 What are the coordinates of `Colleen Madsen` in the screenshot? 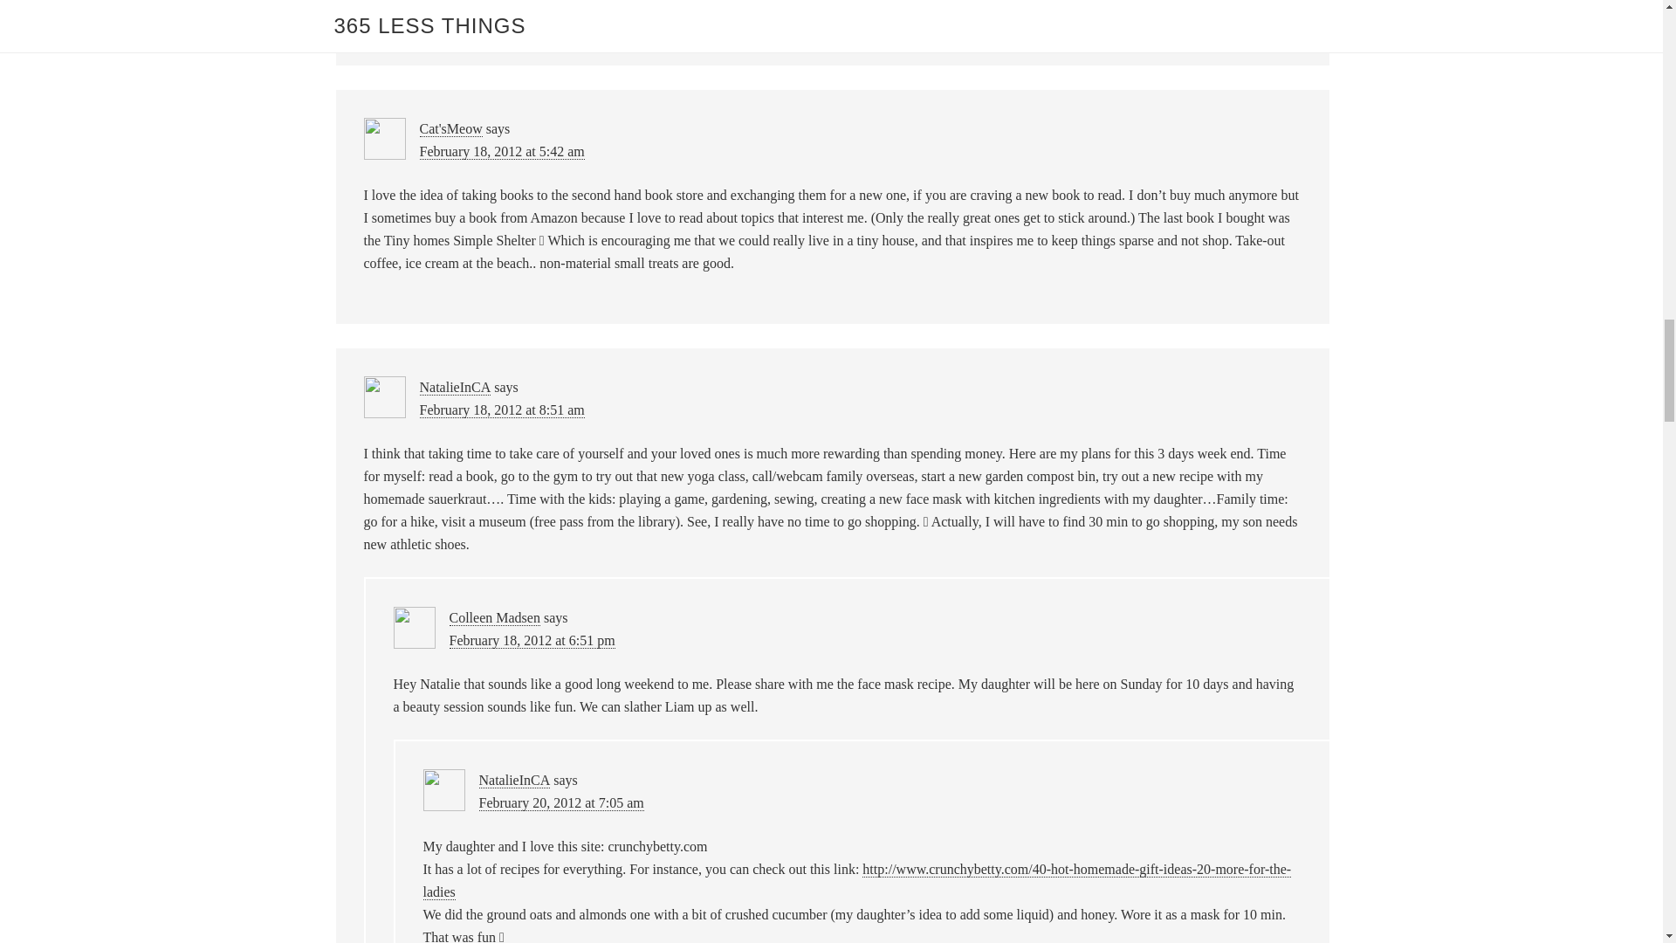 It's located at (494, 618).